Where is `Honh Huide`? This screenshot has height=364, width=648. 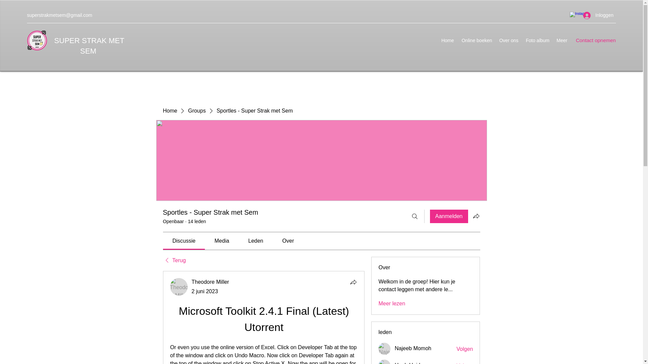 Honh Huide is located at coordinates (384, 362).